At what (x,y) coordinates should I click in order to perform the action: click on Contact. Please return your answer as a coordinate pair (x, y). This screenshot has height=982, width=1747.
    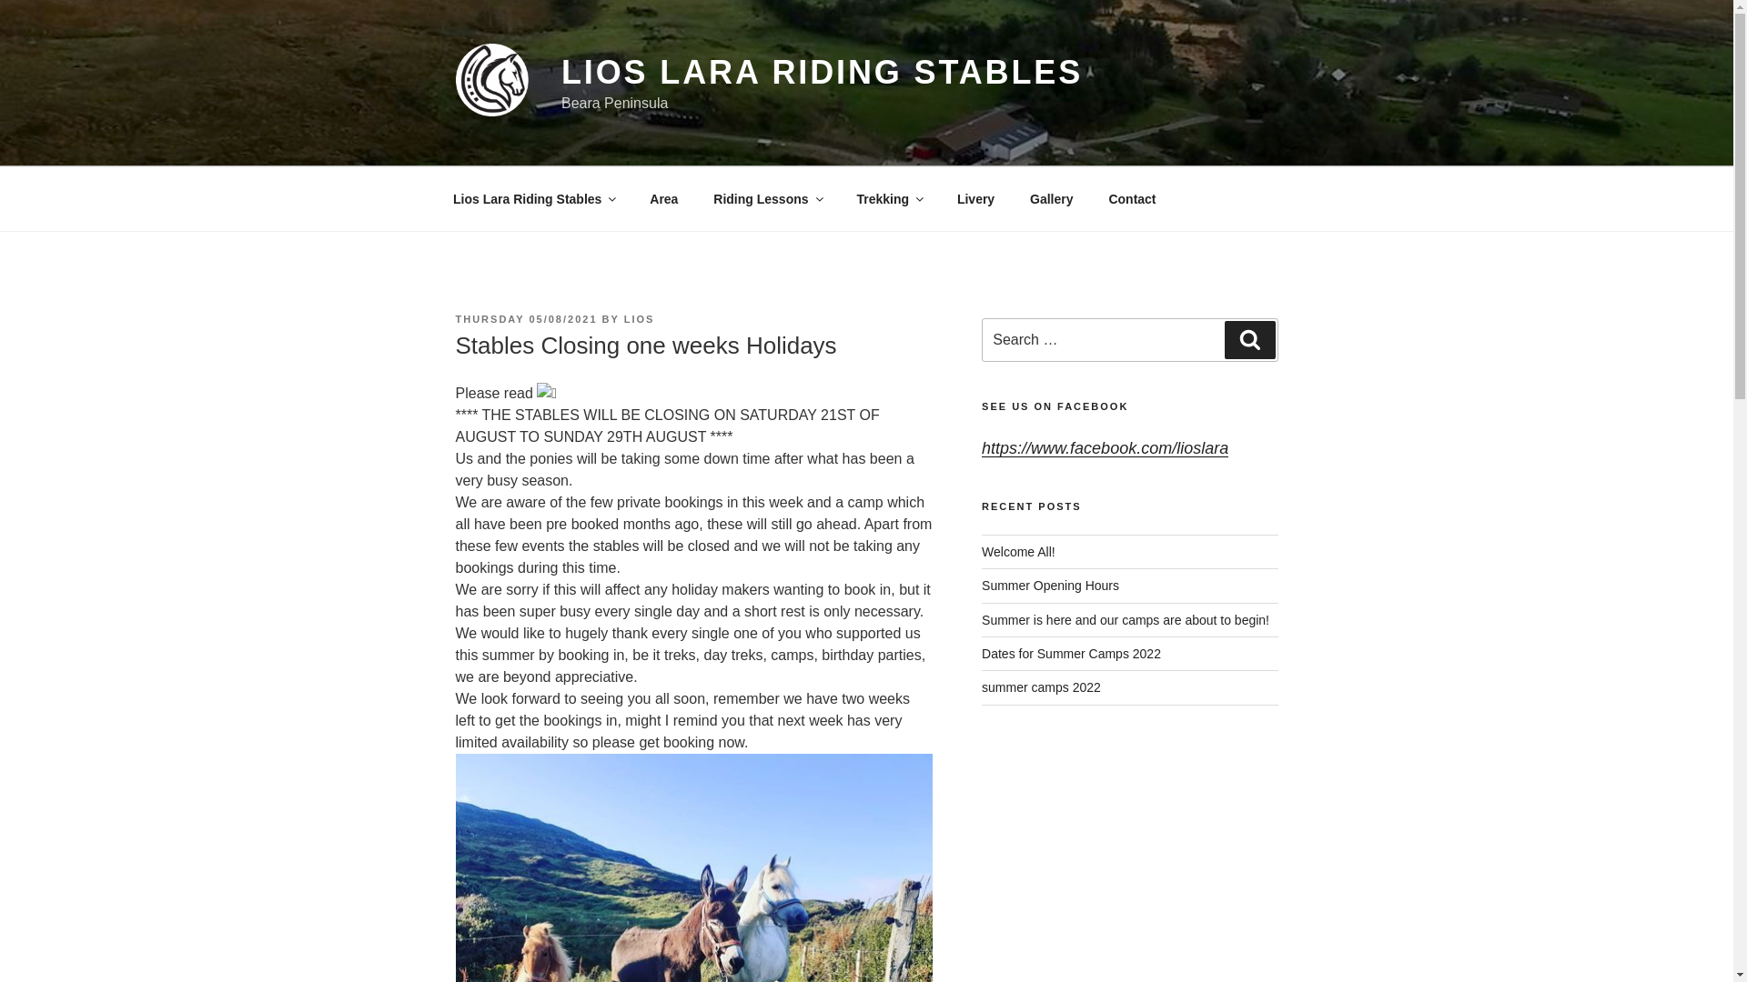
    Looking at the image, I should click on (1132, 198).